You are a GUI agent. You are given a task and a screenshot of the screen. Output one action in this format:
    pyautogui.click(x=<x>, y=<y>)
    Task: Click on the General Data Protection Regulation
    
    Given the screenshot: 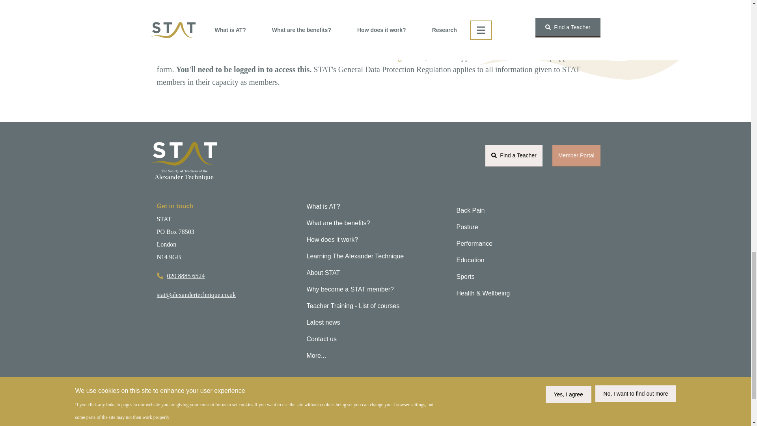 What is the action you would take?
    pyautogui.click(x=365, y=57)
    